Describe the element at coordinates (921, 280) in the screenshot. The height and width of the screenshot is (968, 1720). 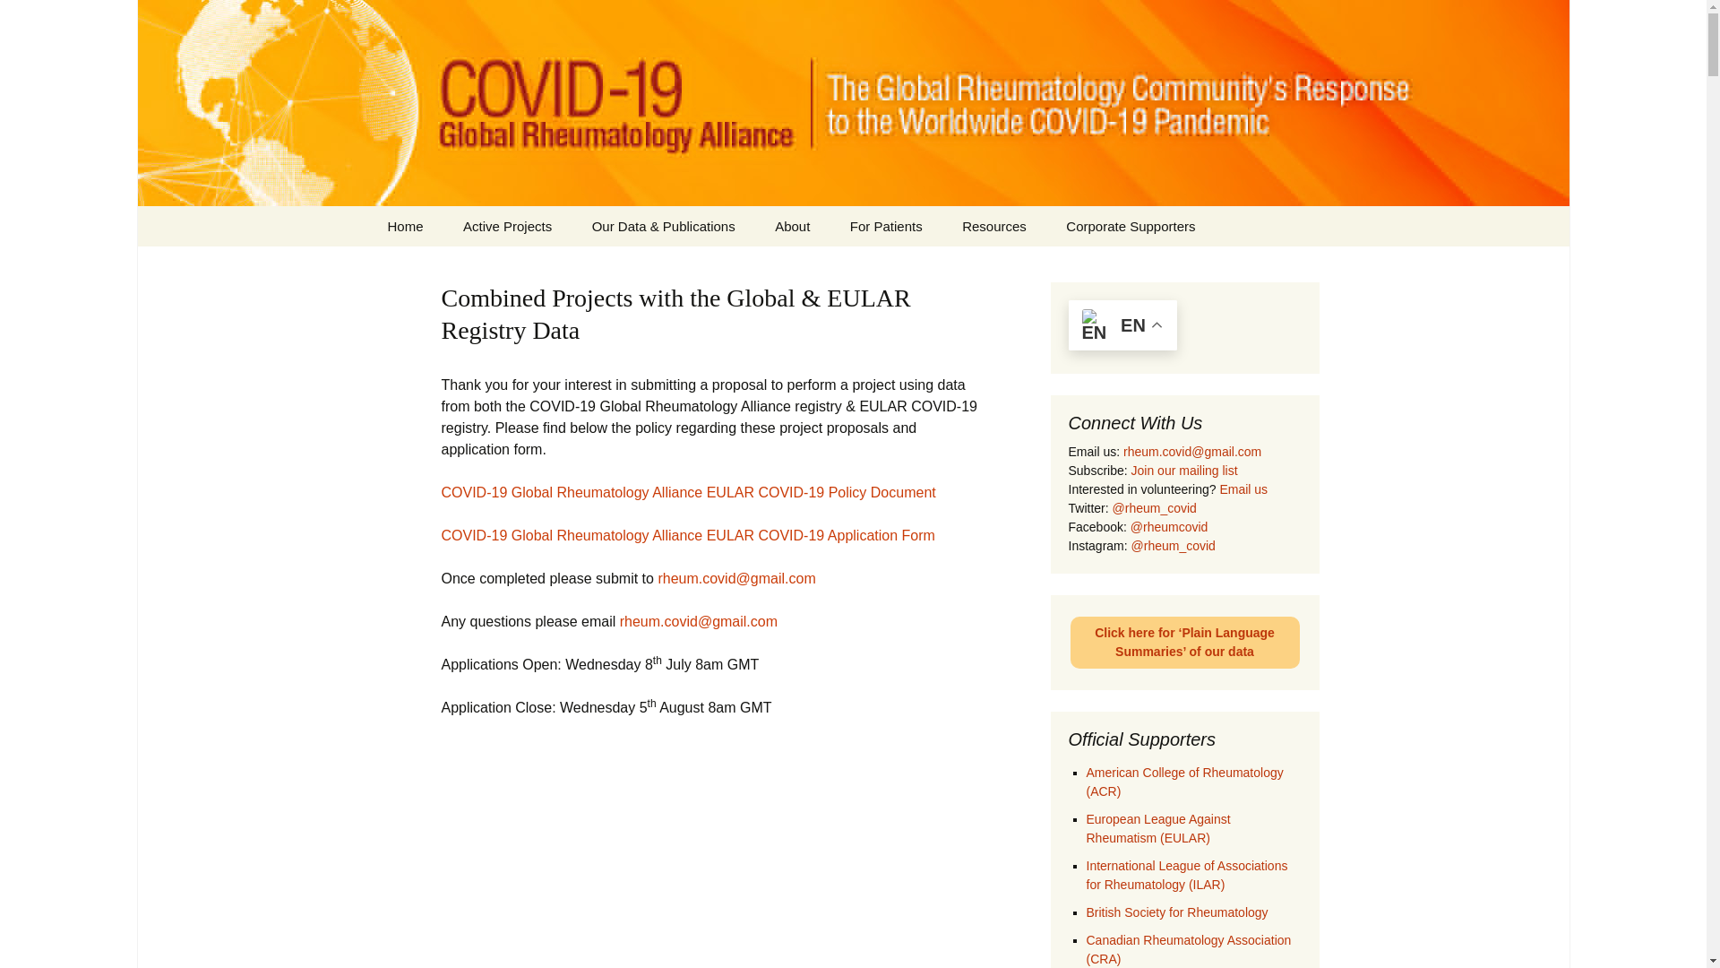
I see `Take the 2023 COVID-19 GRA Pediatric Survey!` at that location.